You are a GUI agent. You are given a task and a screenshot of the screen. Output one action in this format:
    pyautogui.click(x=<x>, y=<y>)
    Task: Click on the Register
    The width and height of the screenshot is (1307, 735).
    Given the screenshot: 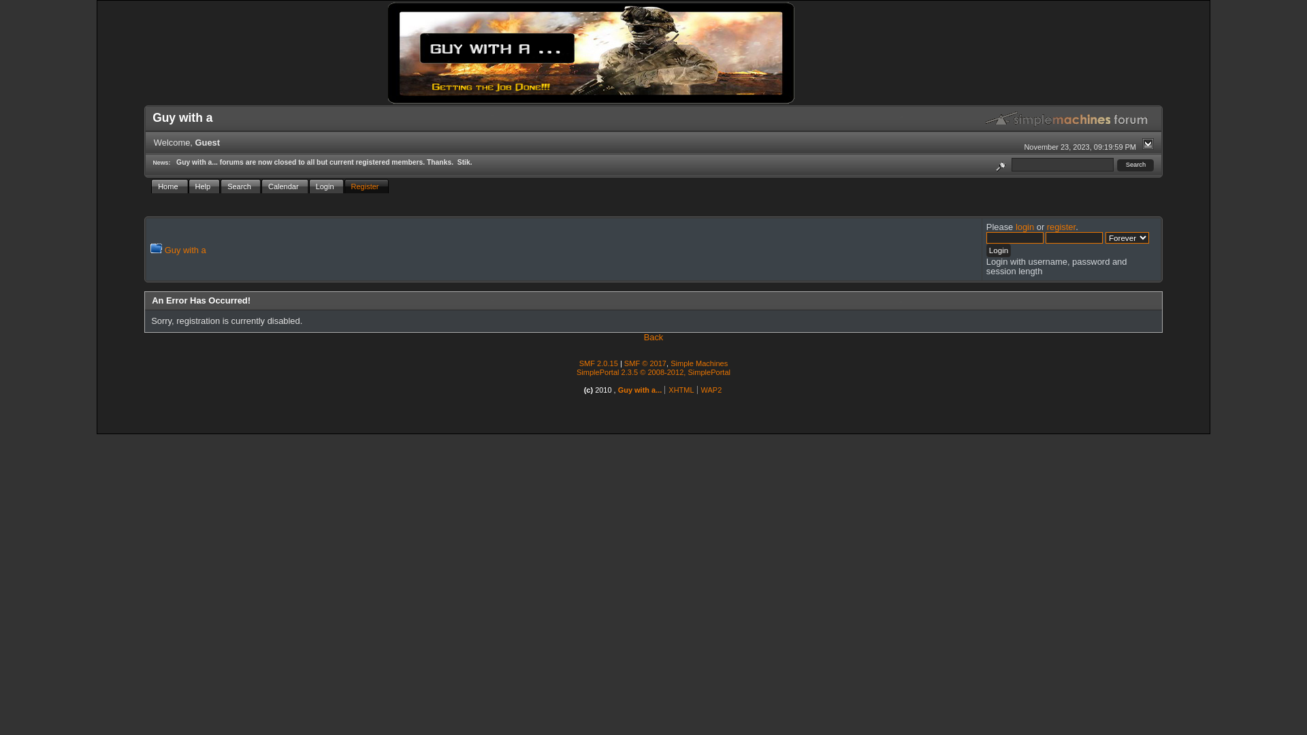 What is the action you would take?
    pyautogui.click(x=367, y=186)
    